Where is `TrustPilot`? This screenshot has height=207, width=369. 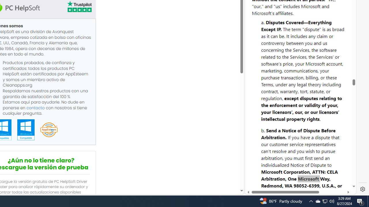
TrustPilot is located at coordinates (79, 6).